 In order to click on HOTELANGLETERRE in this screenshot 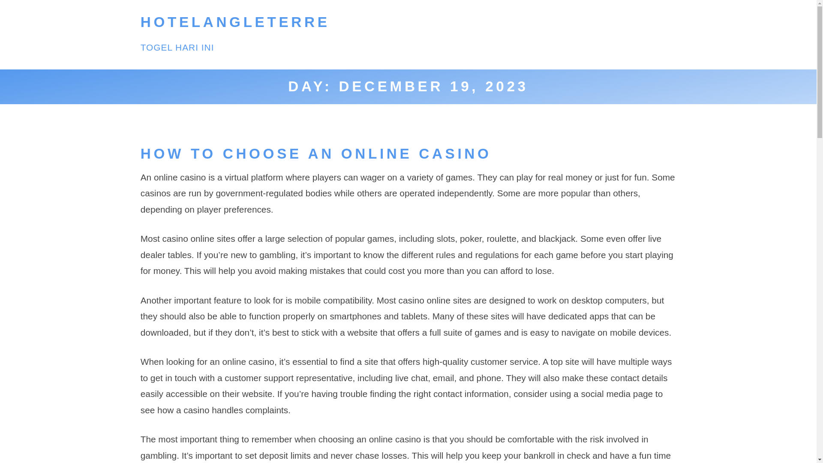, I will do `click(235, 22)`.